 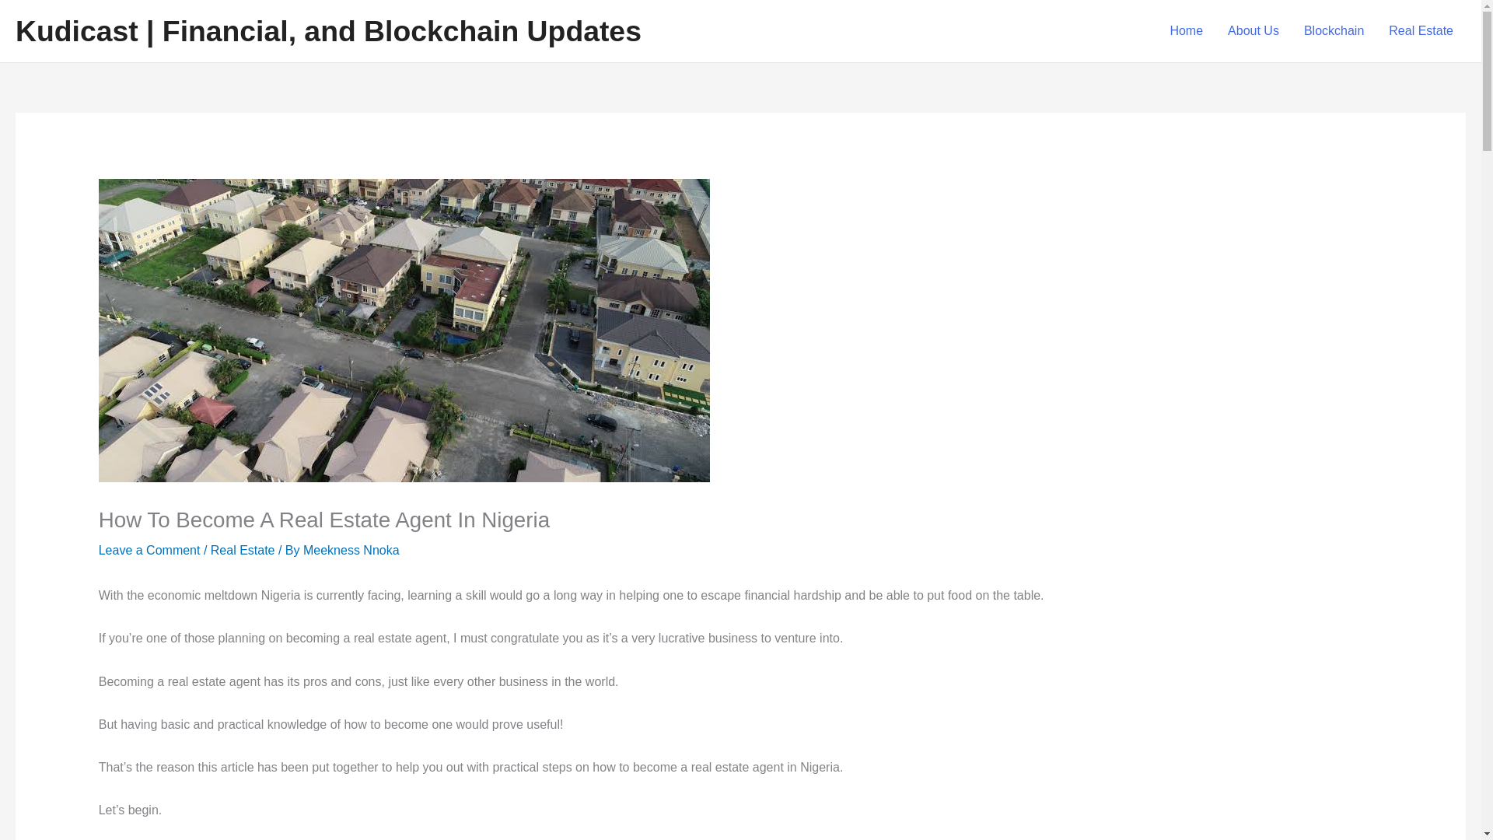 I want to click on Blockchain, so click(x=1334, y=31).